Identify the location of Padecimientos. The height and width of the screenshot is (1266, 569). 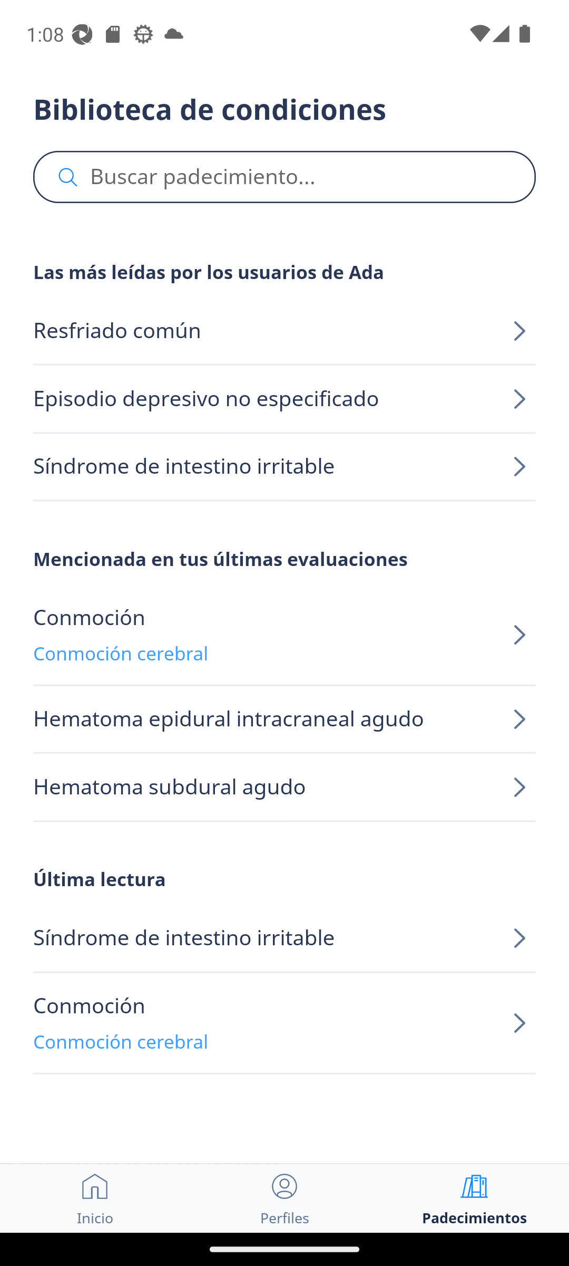
(474, 1198).